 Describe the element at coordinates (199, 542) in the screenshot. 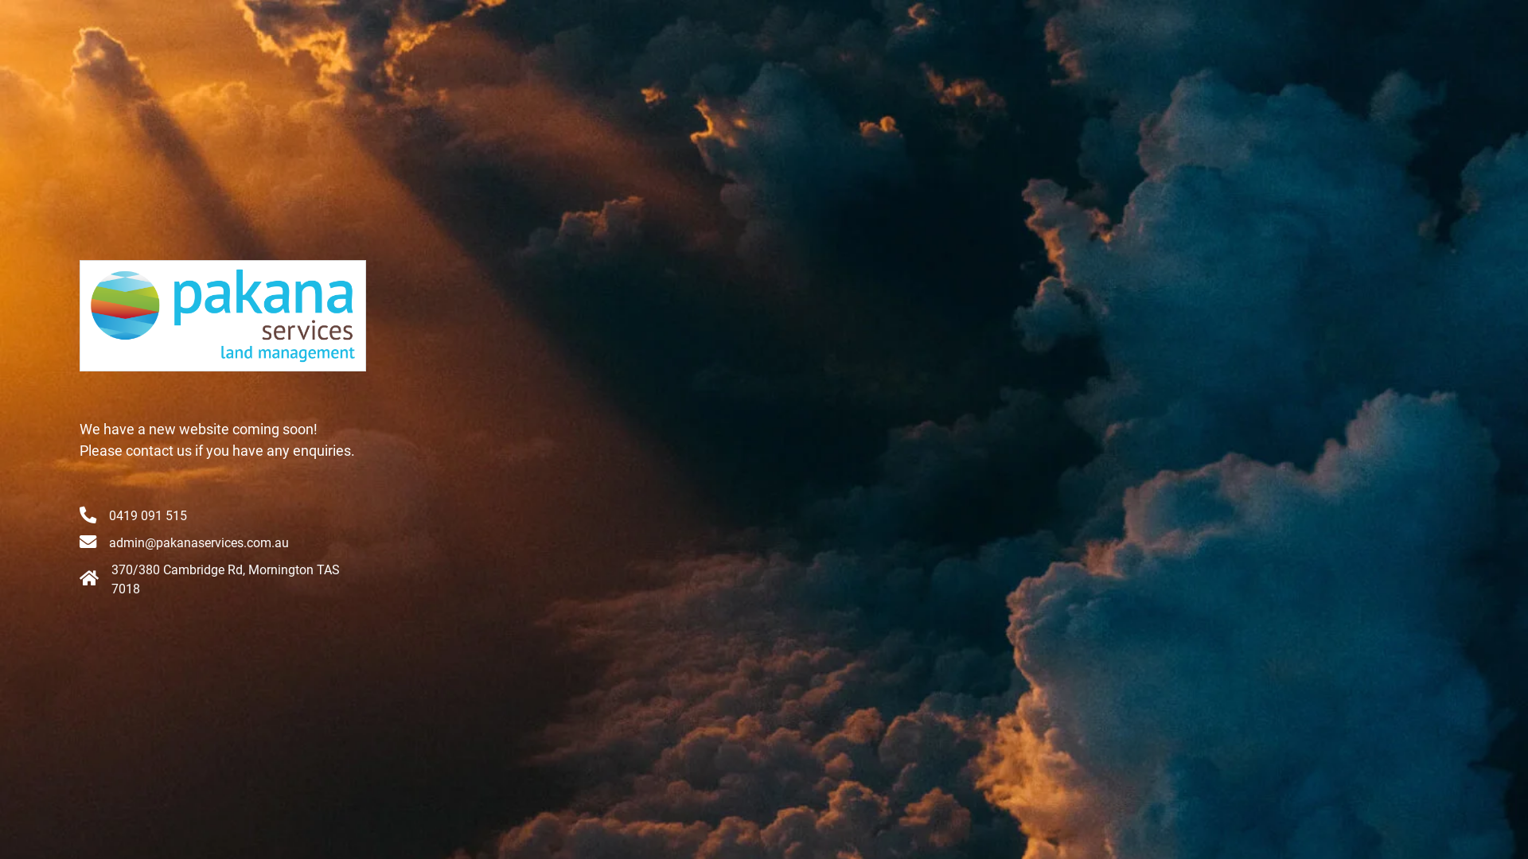

I see `admin@pakanaservices.com.au` at that location.